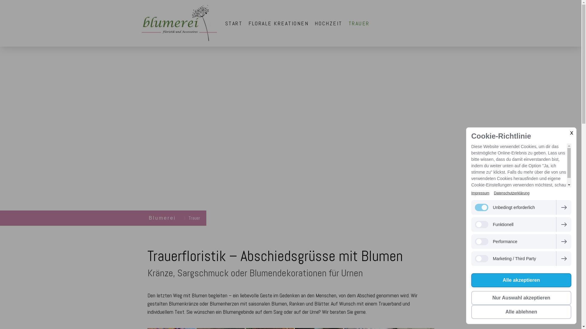 The width and height of the screenshot is (586, 329). I want to click on Alle ablehnen, so click(521, 312).